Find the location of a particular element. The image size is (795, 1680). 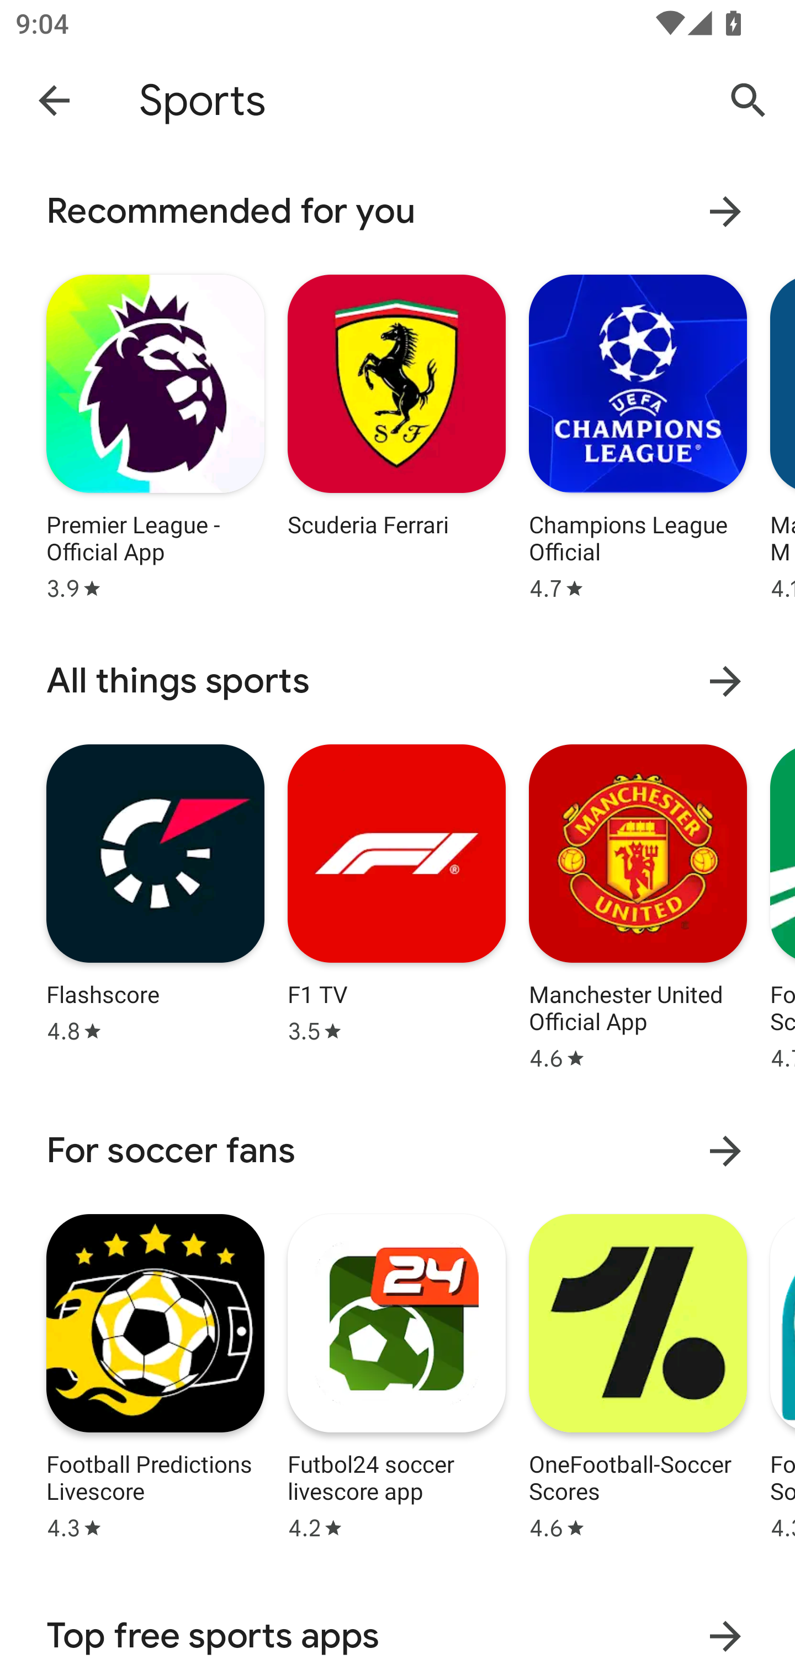

App: Flashscore
Star rating: 4.8


 is located at coordinates (155, 904).